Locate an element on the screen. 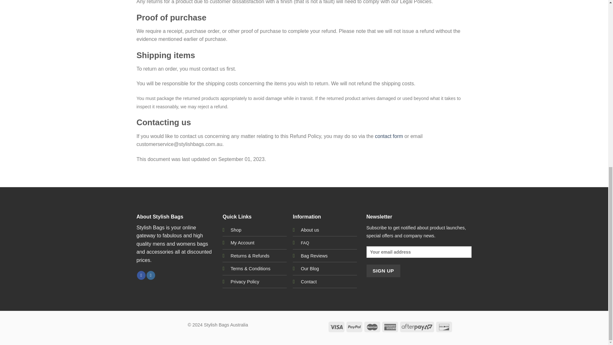 Image resolution: width=613 pixels, height=345 pixels. FAQ is located at coordinates (305, 242).